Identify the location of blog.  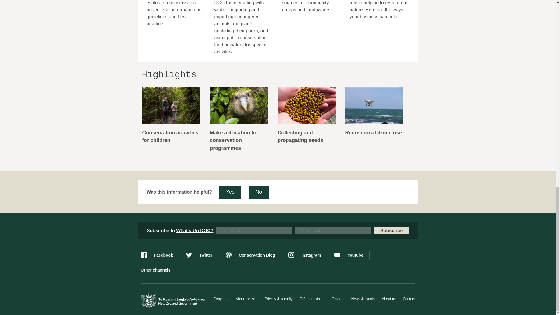
(253, 255).